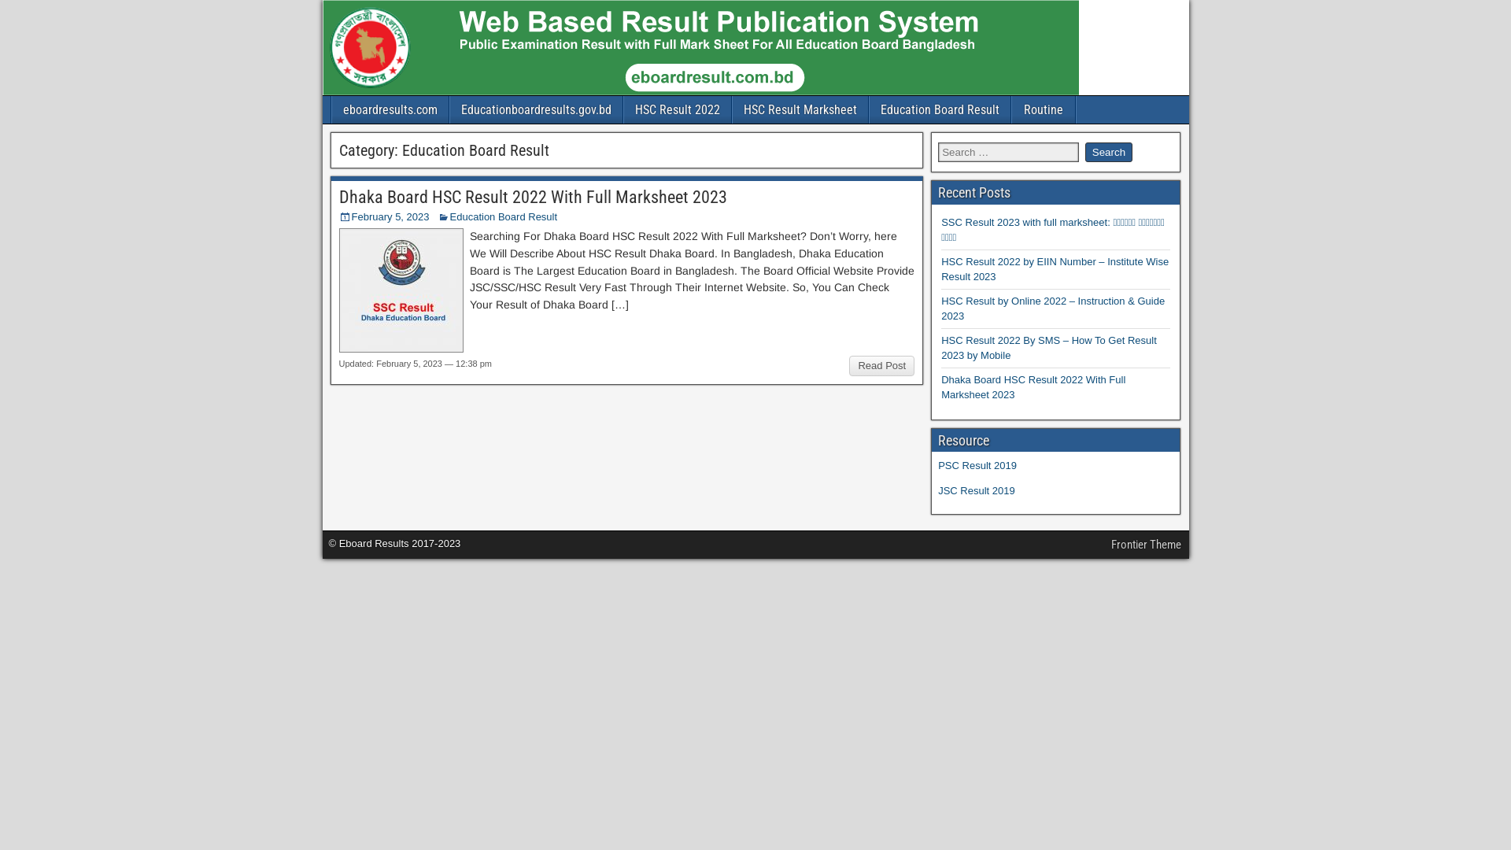  I want to click on Education Board Result, so click(504, 217).